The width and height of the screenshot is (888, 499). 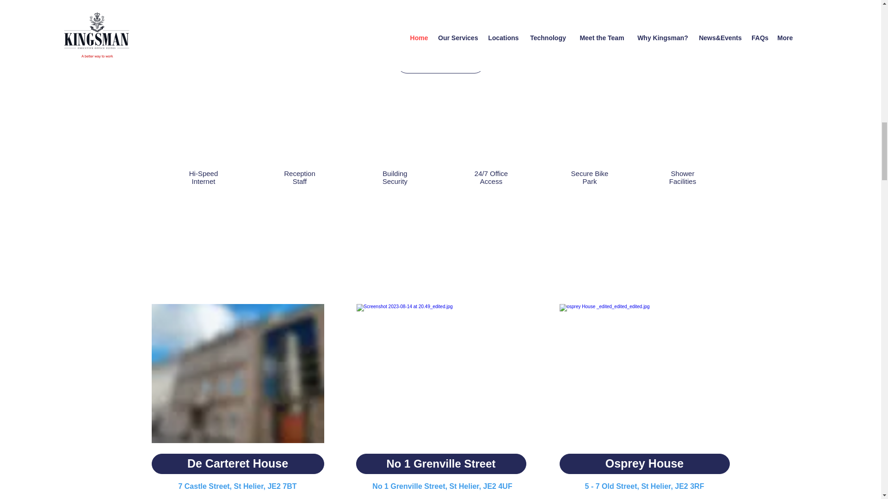 I want to click on See all Services, so click(x=441, y=63).